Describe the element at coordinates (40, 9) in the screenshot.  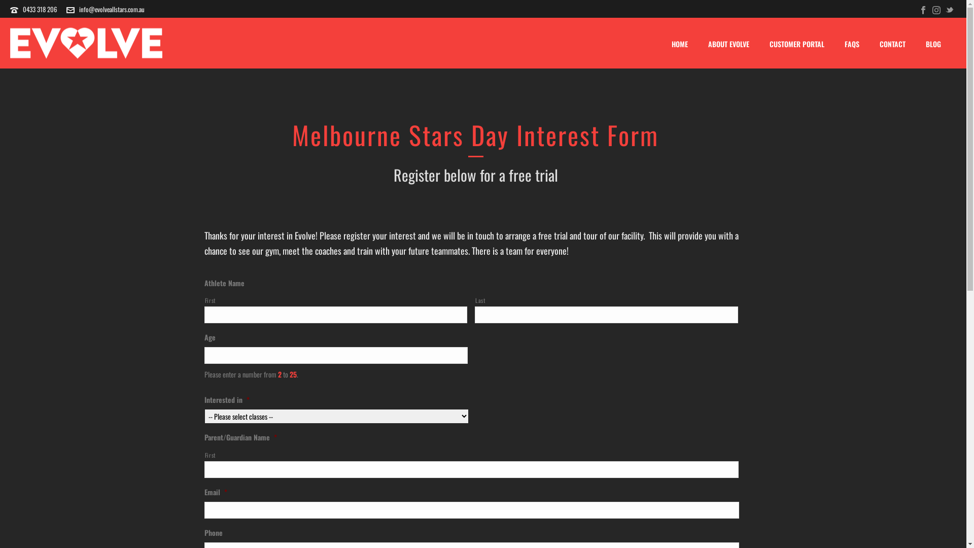
I see `0433 318 206` at that location.